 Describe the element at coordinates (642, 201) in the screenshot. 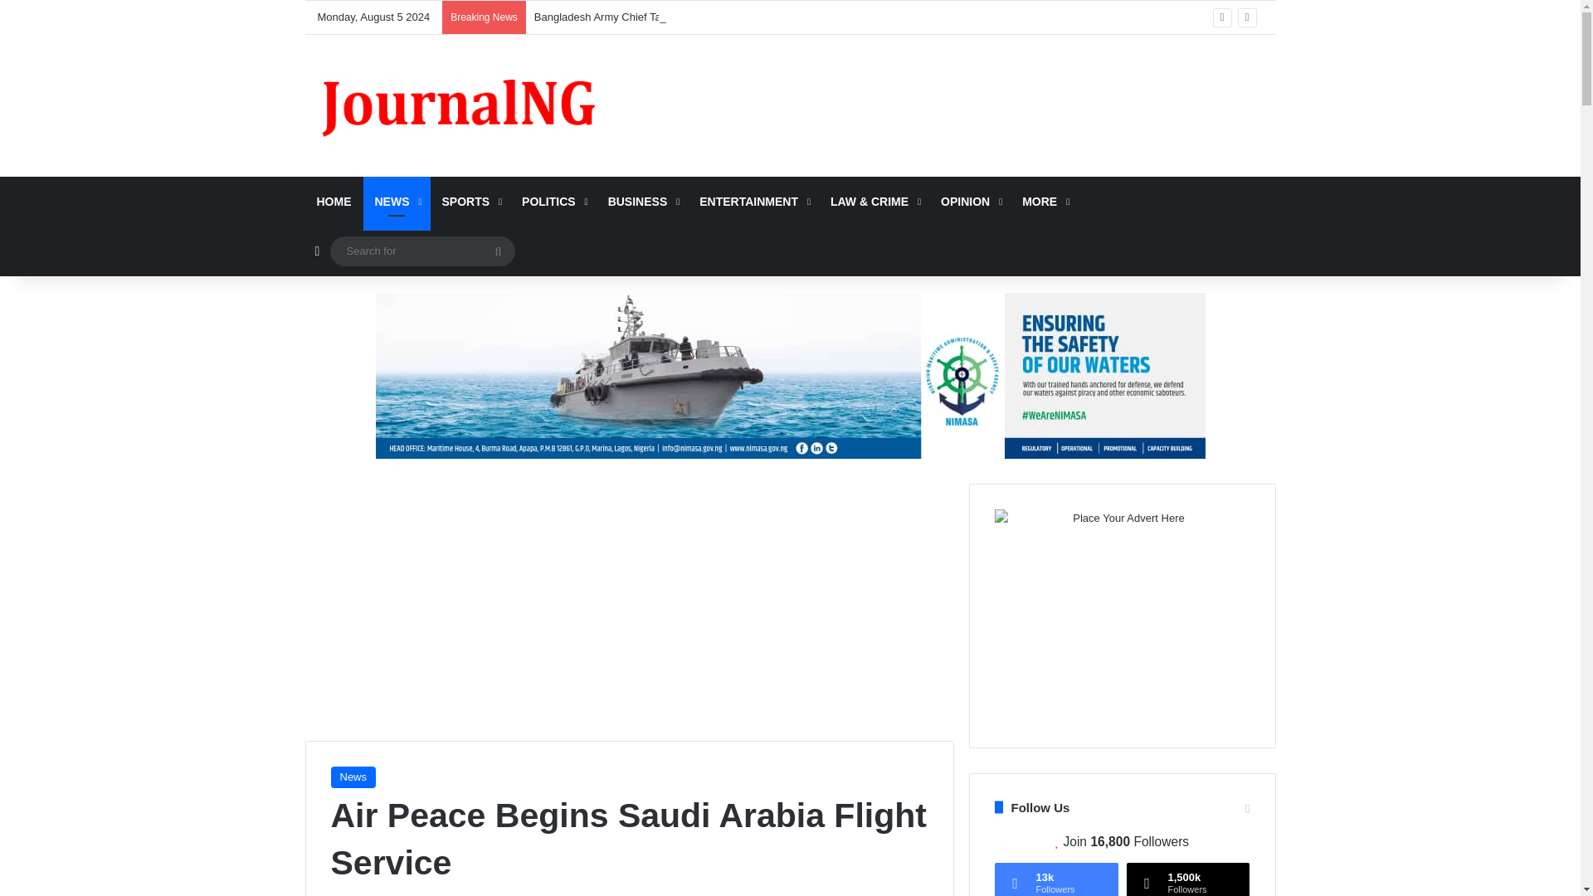

I see `BUSINESS` at that location.